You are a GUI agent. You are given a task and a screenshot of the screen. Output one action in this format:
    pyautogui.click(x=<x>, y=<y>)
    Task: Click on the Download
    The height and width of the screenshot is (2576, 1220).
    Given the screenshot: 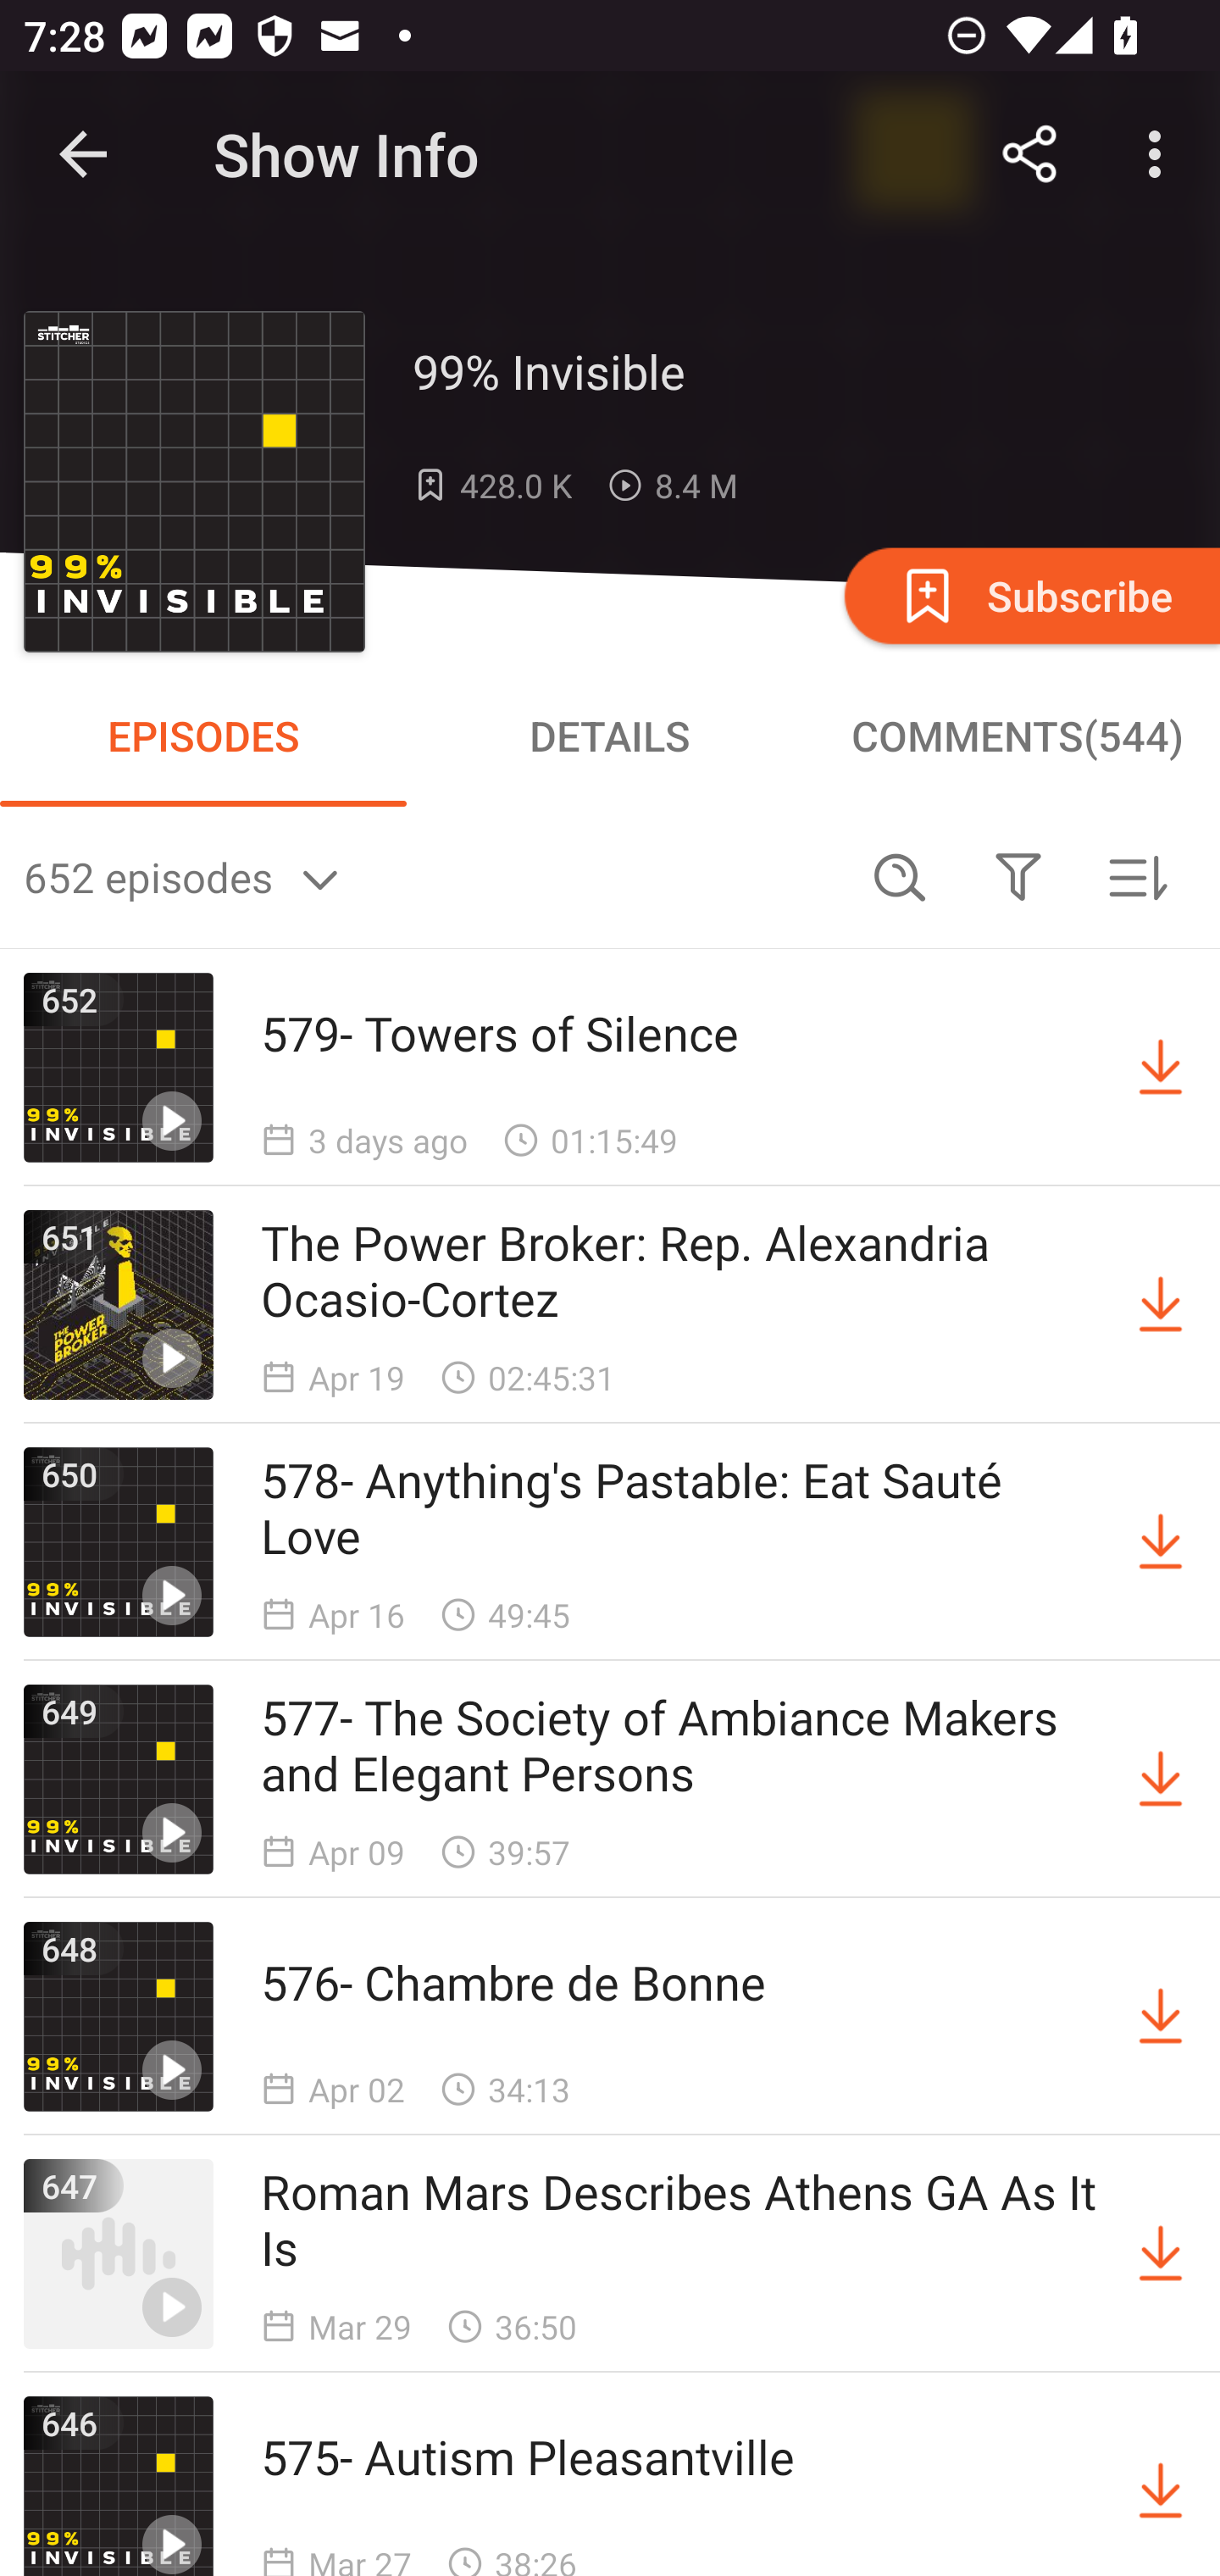 What is the action you would take?
    pyautogui.click(x=1161, y=1779)
    